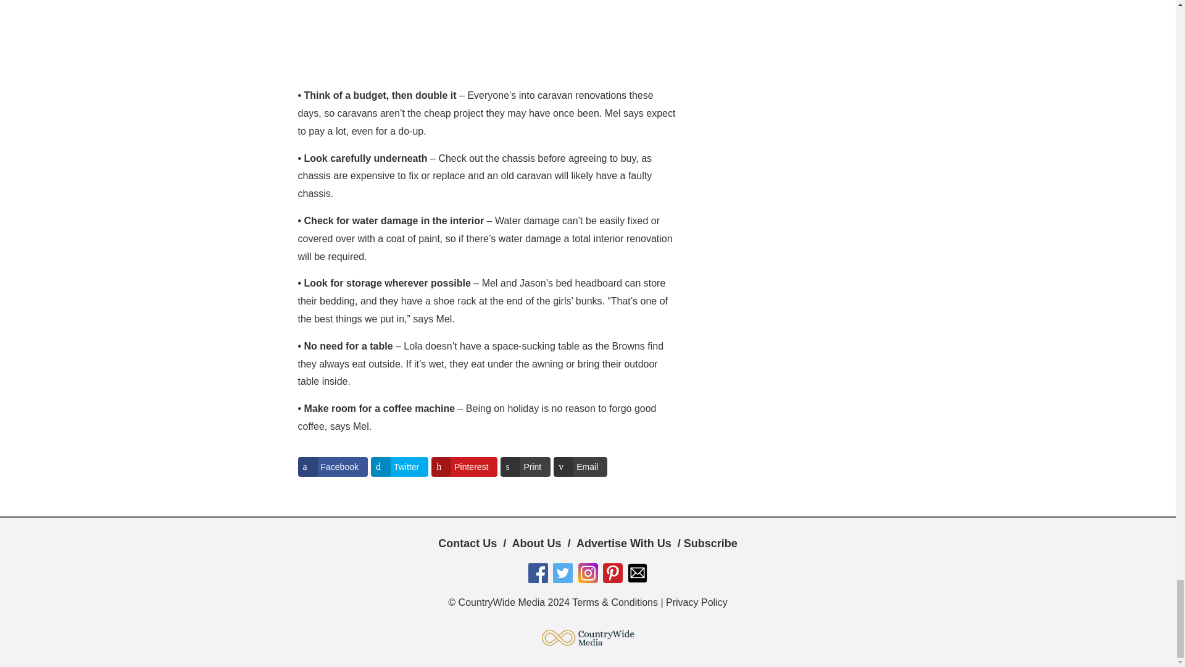 The height and width of the screenshot is (667, 1185). I want to click on Twitter, so click(399, 467).